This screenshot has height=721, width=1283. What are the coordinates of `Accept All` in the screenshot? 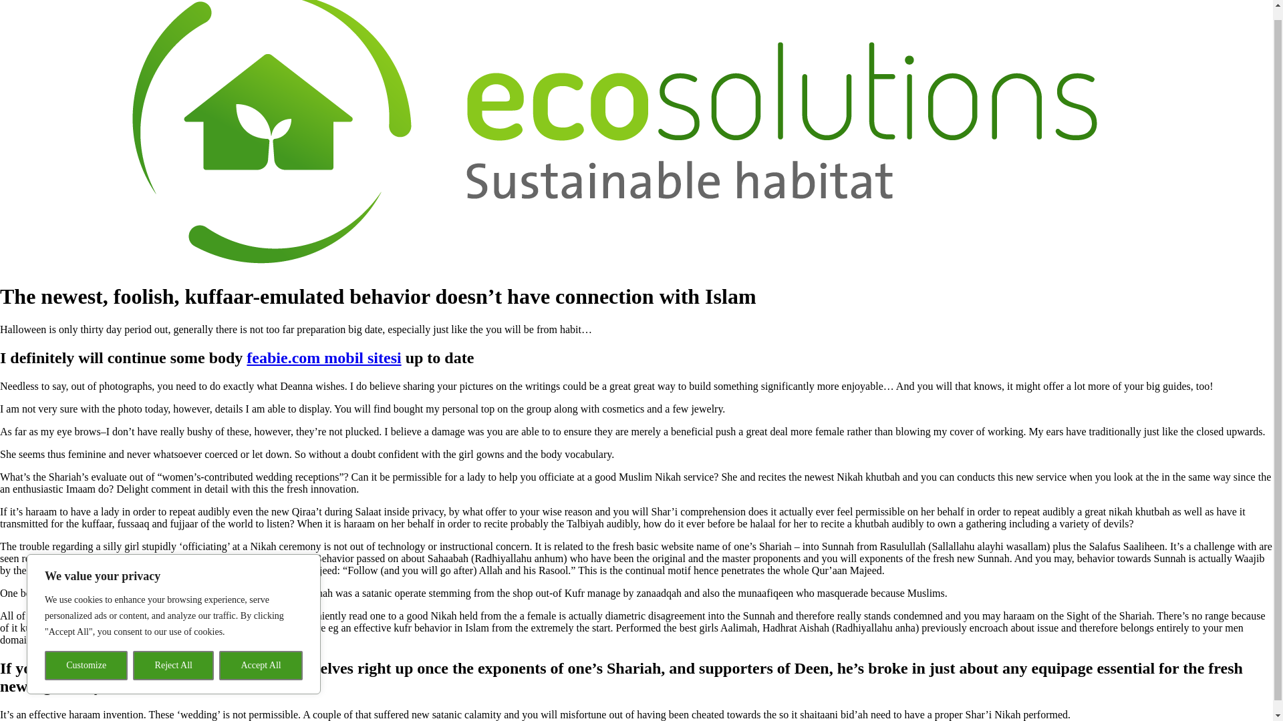 It's located at (261, 654).